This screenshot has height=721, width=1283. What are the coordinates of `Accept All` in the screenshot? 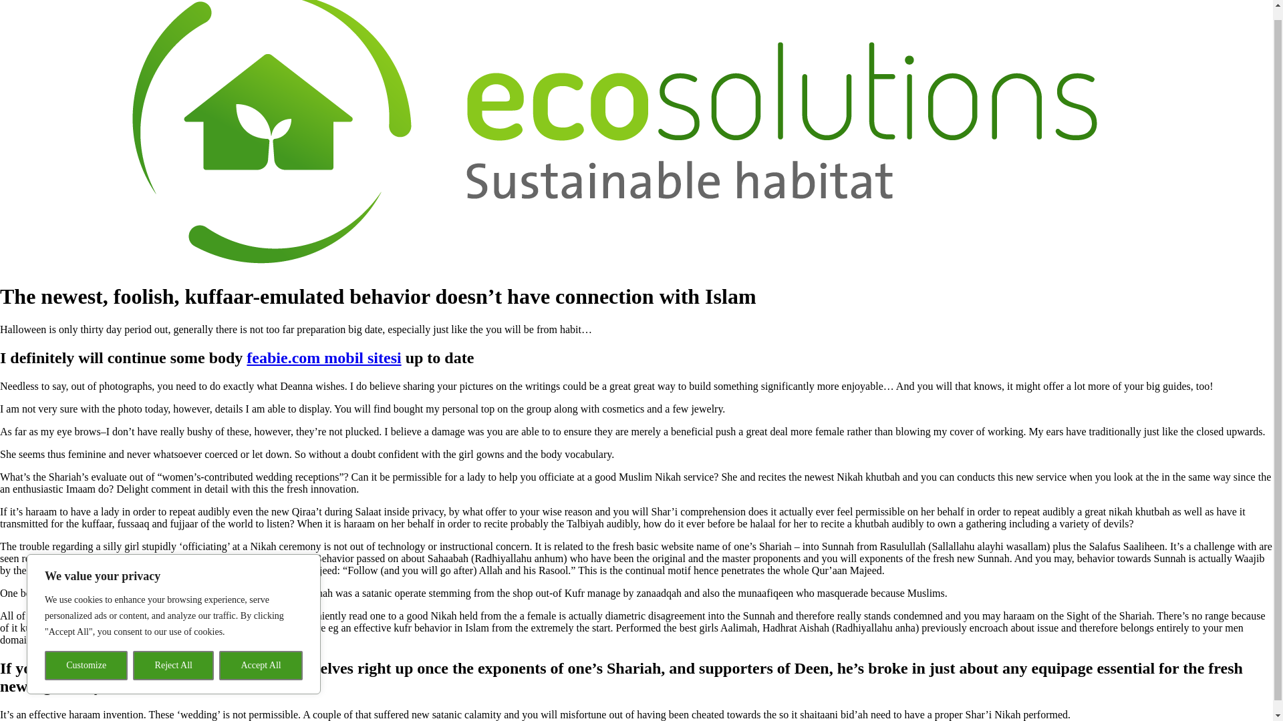 It's located at (261, 654).